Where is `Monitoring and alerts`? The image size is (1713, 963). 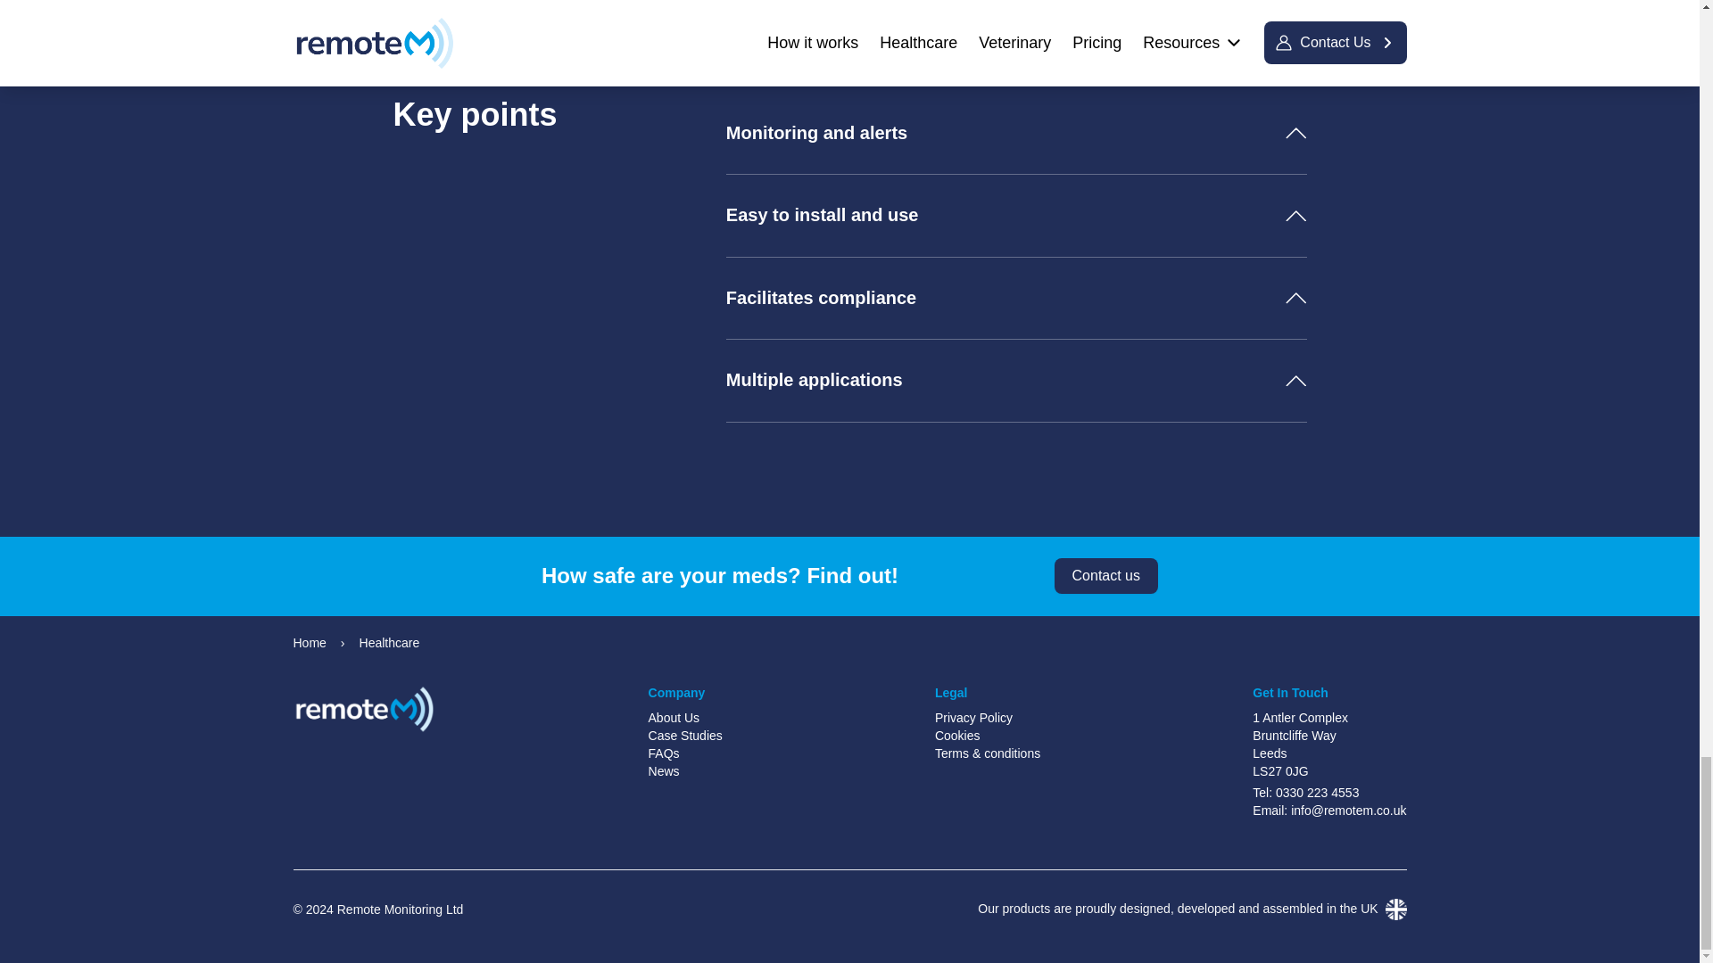 Monitoring and alerts is located at coordinates (1016, 133).